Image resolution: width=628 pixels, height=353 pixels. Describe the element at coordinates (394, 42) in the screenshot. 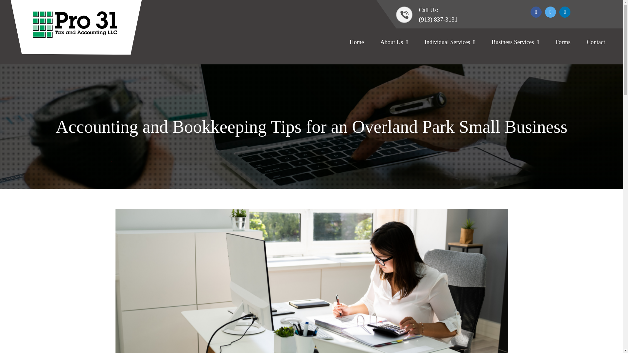

I see `About Us` at that location.